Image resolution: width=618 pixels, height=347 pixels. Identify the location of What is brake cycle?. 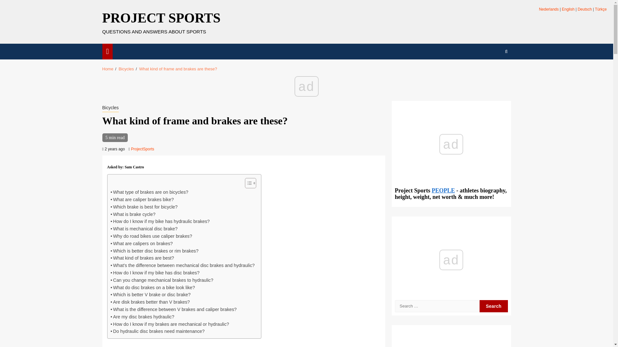
(133, 214).